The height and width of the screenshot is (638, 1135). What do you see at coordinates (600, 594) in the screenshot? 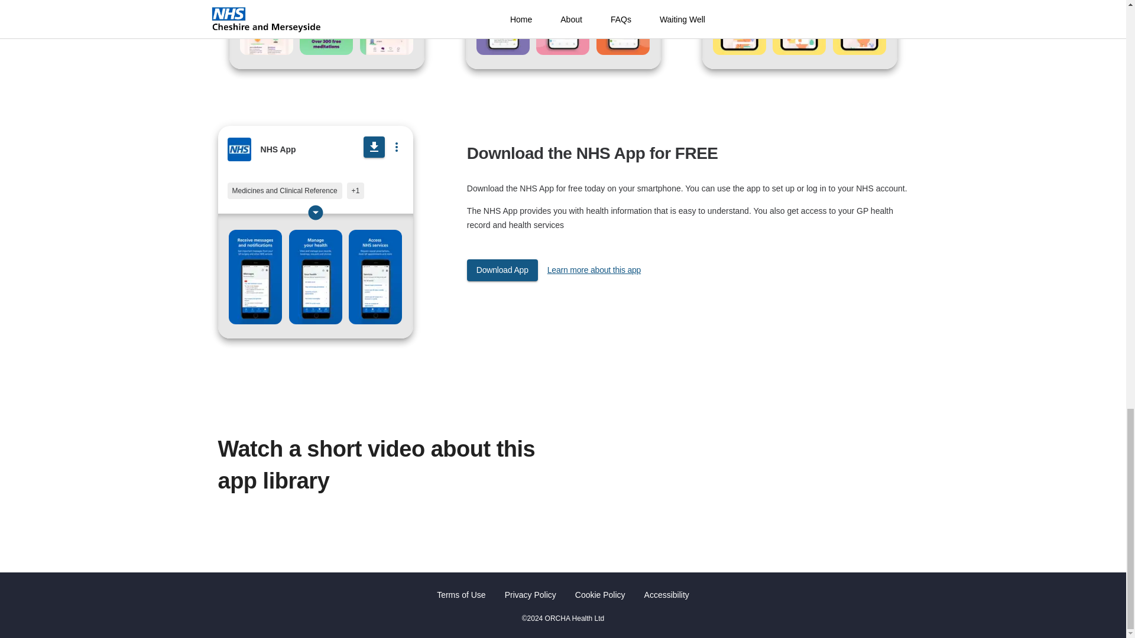
I see `Cookie Policy` at bounding box center [600, 594].